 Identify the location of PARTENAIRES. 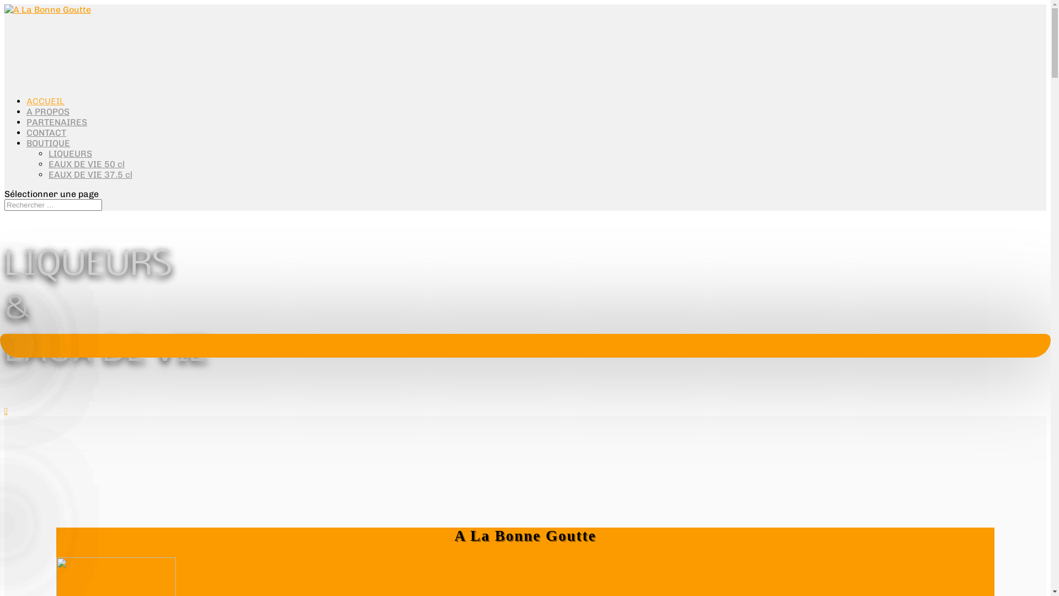
(57, 123).